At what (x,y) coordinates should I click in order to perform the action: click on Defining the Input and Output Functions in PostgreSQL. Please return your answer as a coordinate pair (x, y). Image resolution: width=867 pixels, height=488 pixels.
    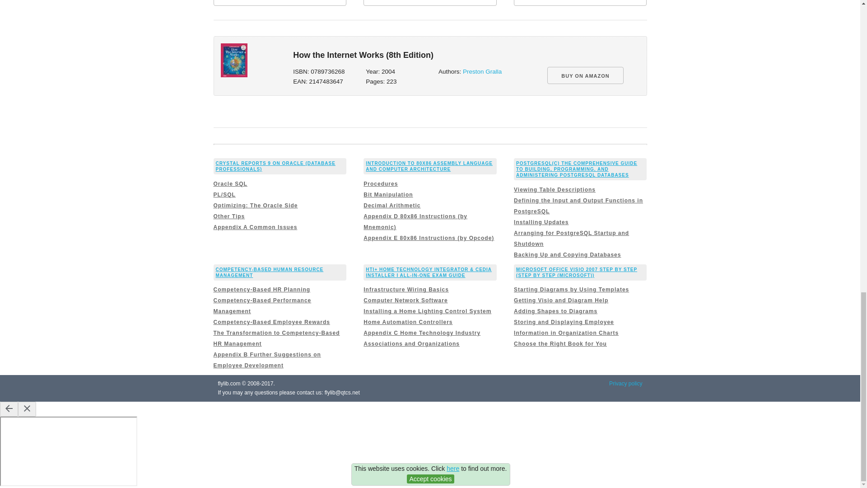
    Looking at the image, I should click on (578, 206).